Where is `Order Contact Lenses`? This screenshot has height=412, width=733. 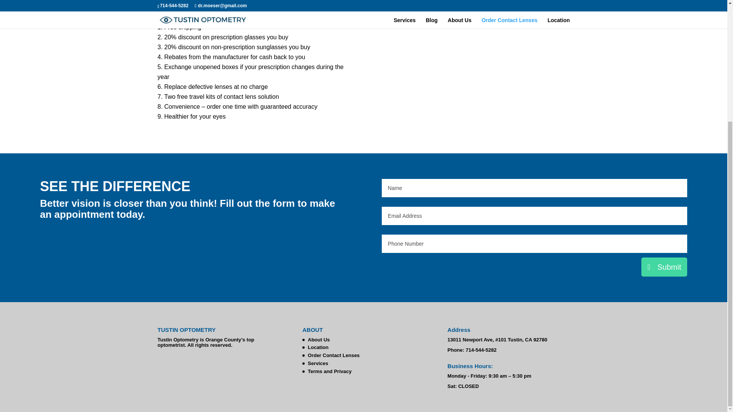 Order Contact Lenses is located at coordinates (334, 355).